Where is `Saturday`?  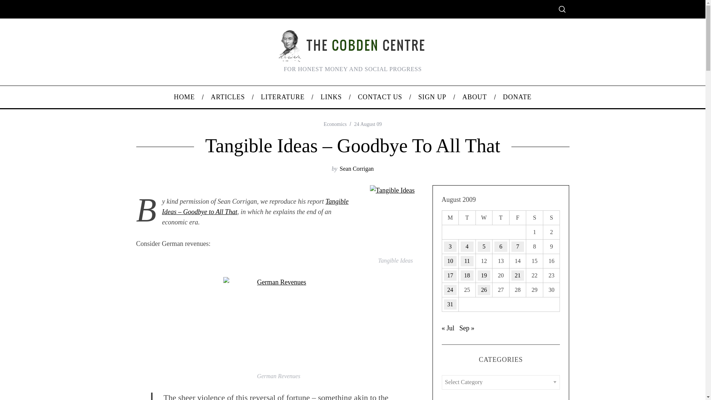 Saturday is located at coordinates (534, 217).